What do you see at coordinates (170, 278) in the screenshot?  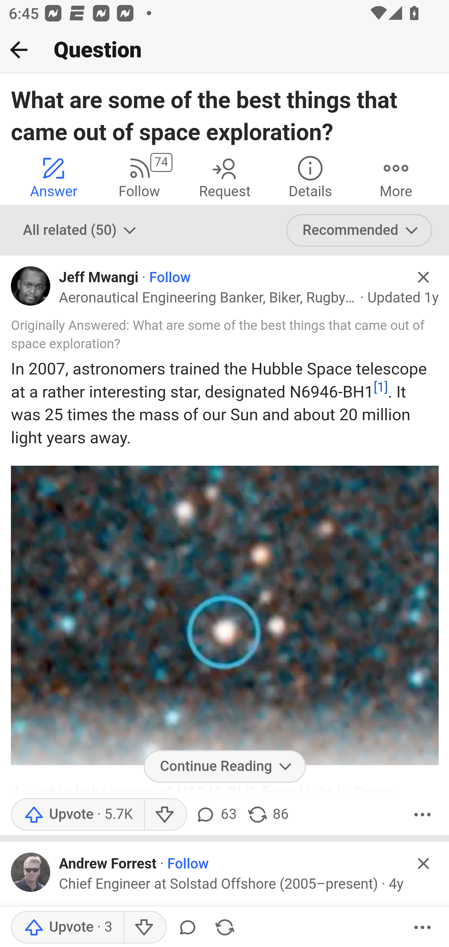 I see `Follow` at bounding box center [170, 278].